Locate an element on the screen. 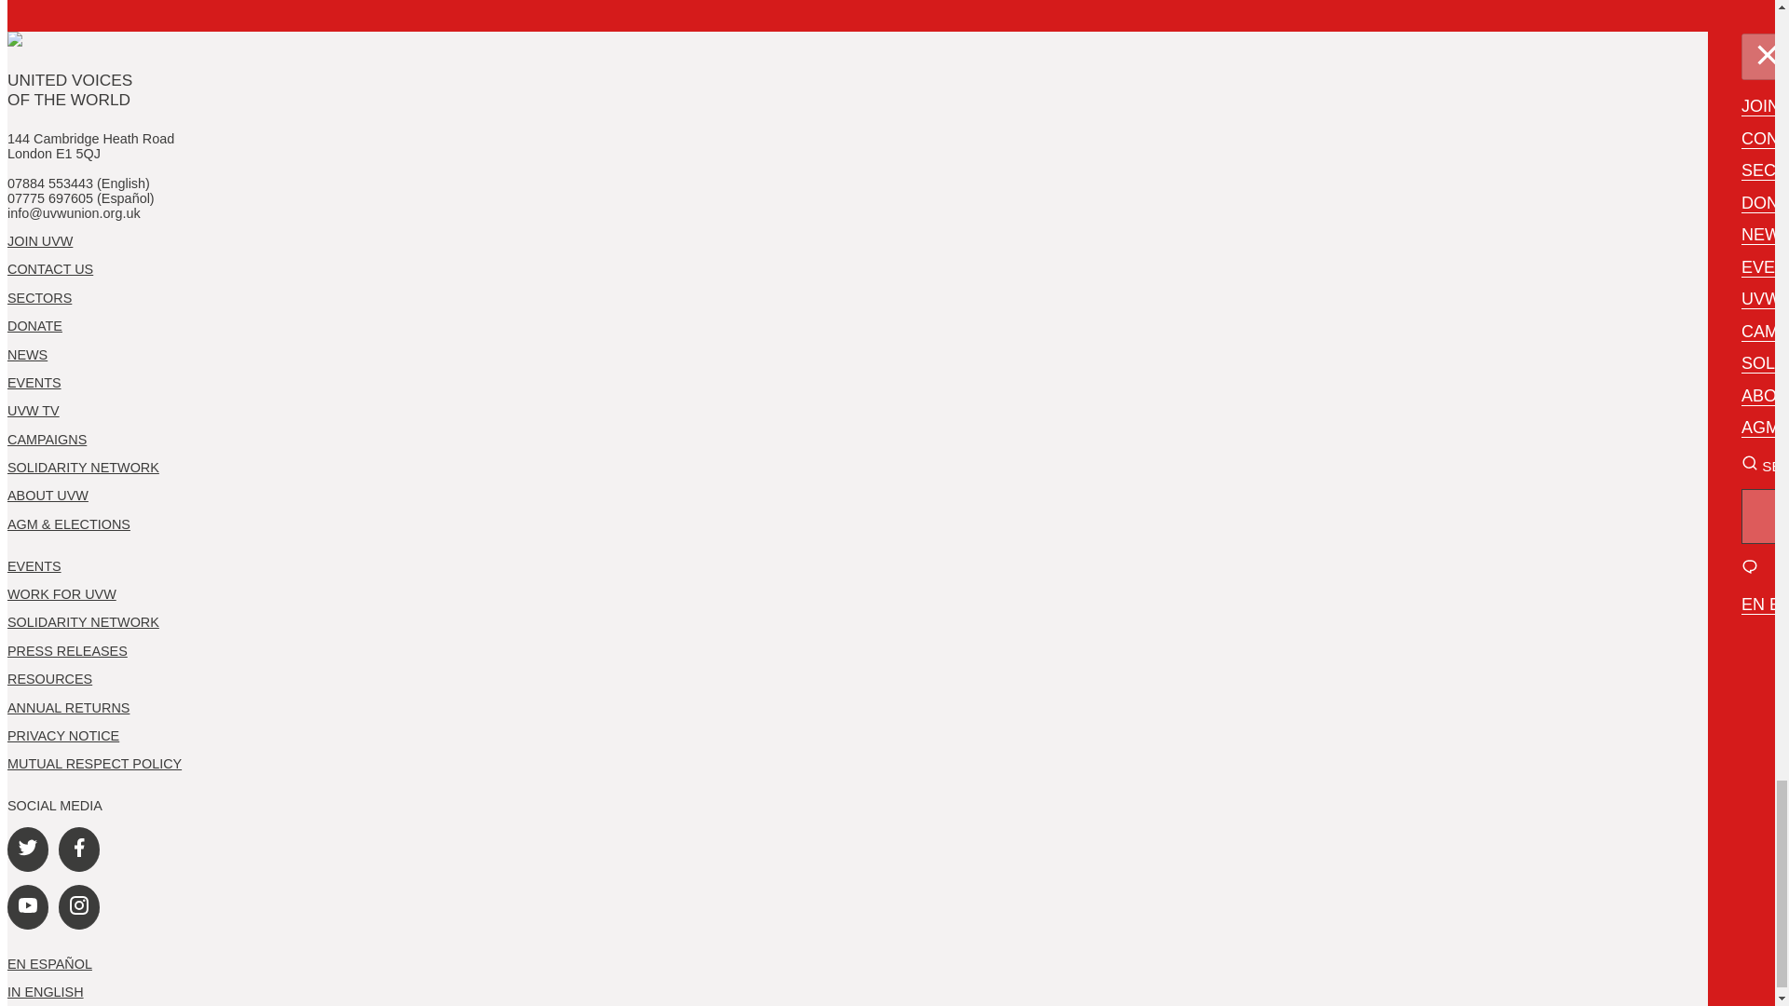  YouTube is located at coordinates (27, 907).